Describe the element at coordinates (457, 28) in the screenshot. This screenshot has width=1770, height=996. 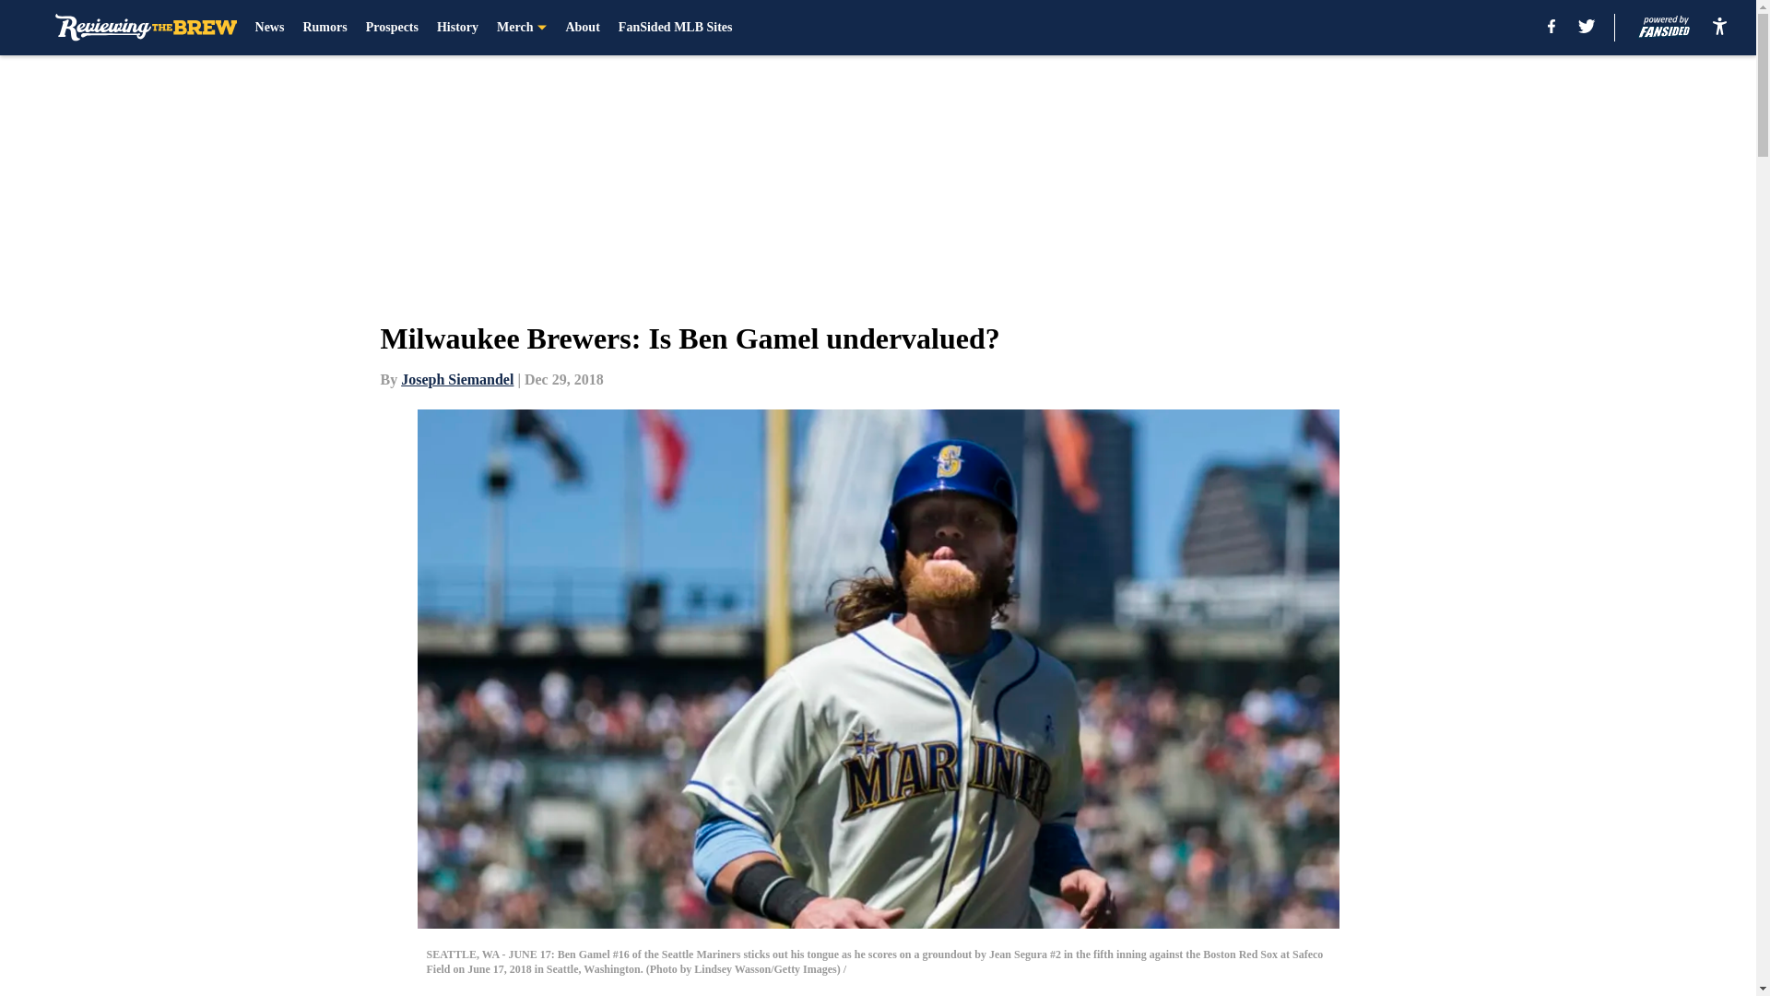
I see `History` at that location.